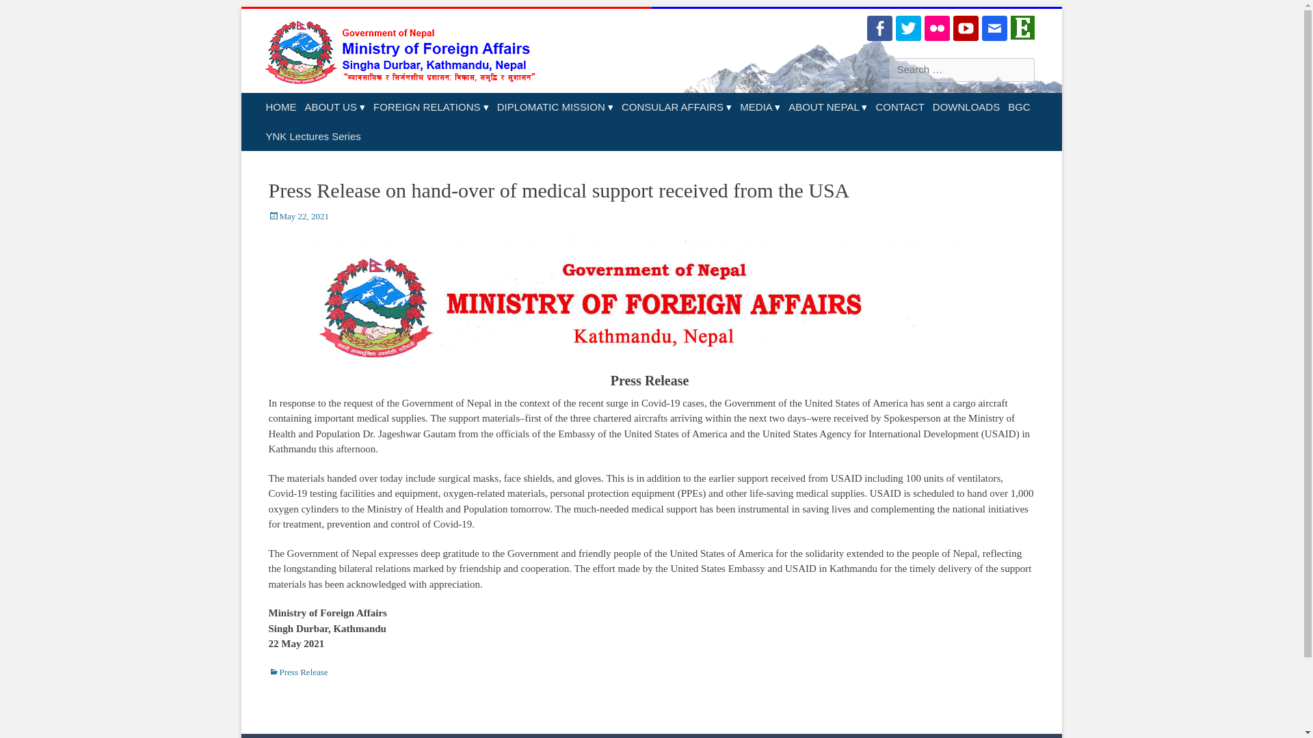  Describe the element at coordinates (431, 108) in the screenshot. I see `FOREIGN RELATIONS` at that location.